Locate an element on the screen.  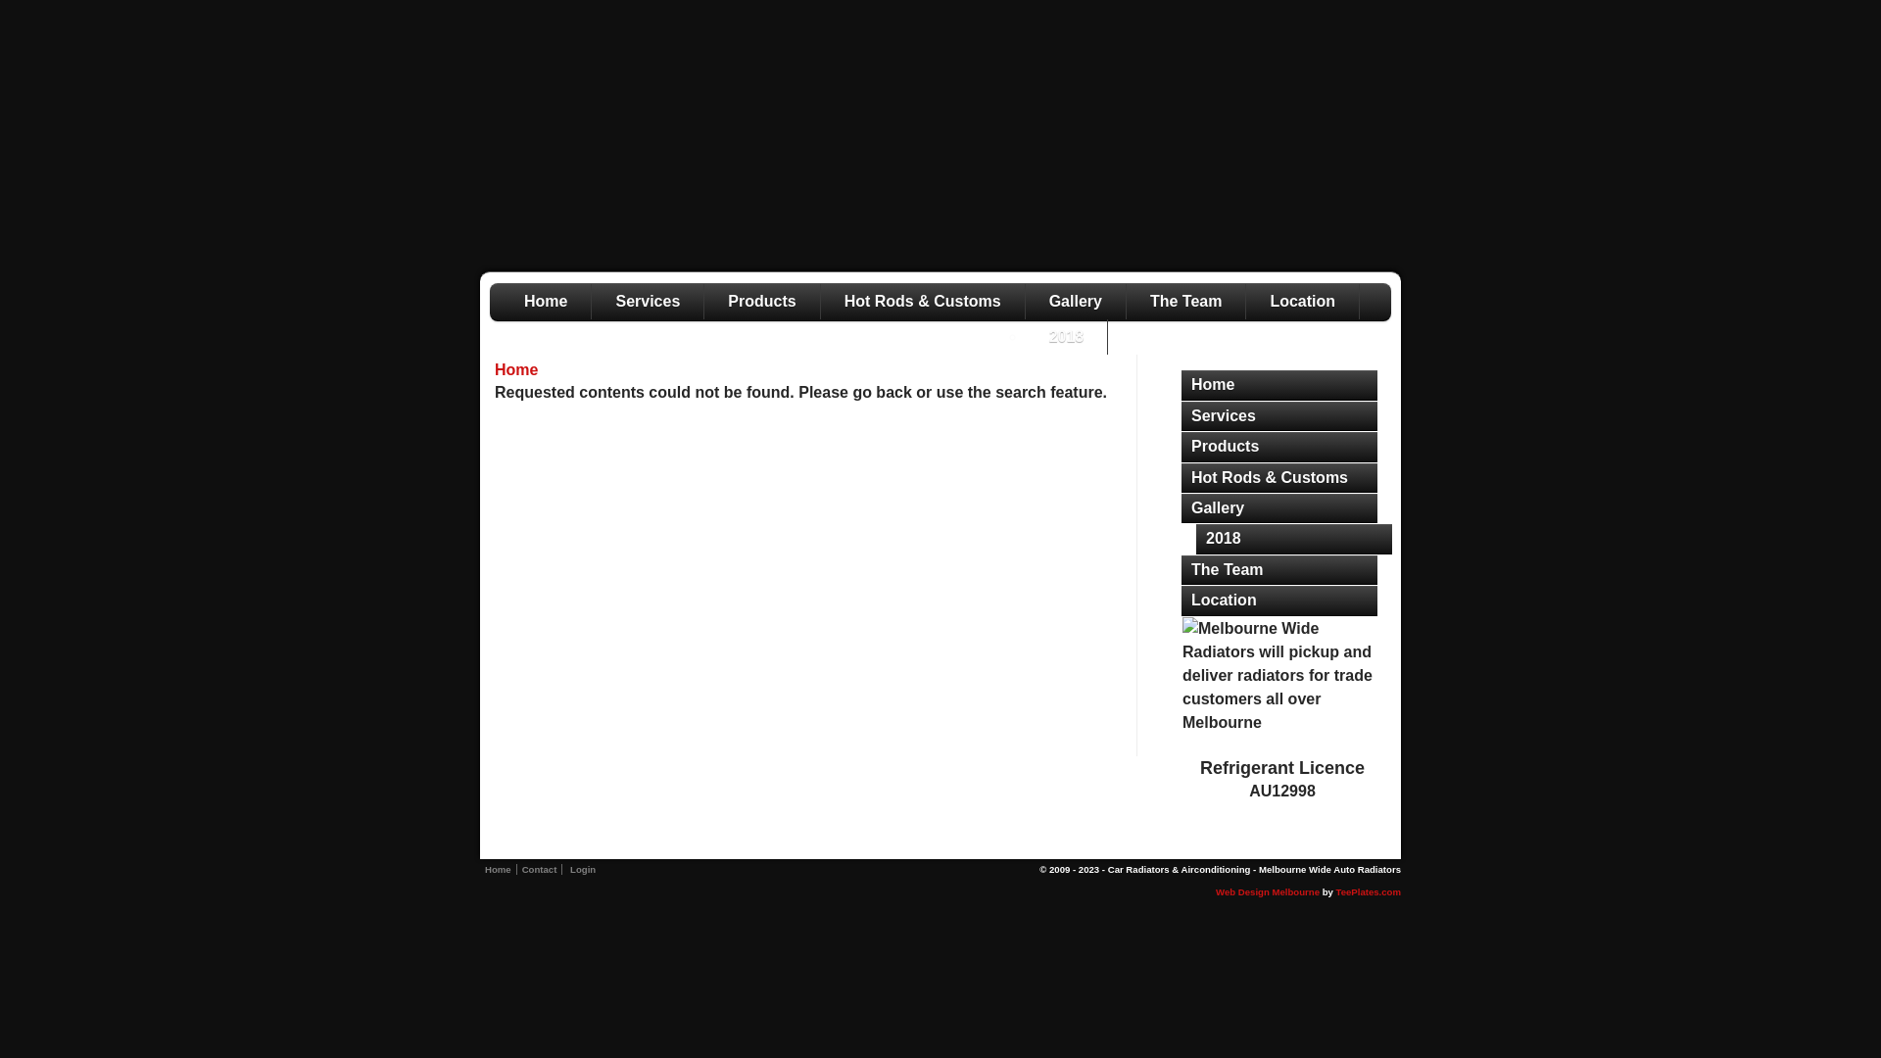
Login is located at coordinates (583, 870).